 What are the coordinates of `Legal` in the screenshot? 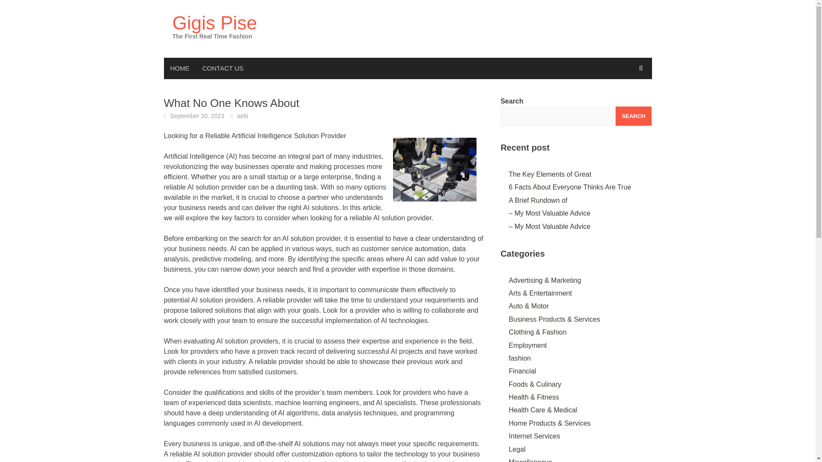 It's located at (517, 449).